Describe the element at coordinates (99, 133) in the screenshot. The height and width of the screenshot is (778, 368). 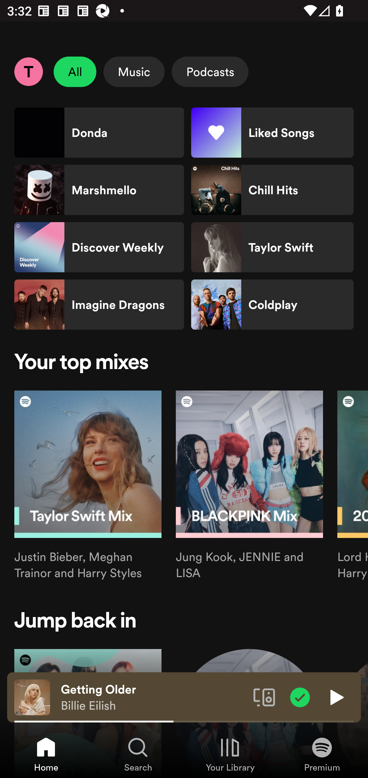
I see `Donda Shortcut Donda` at that location.